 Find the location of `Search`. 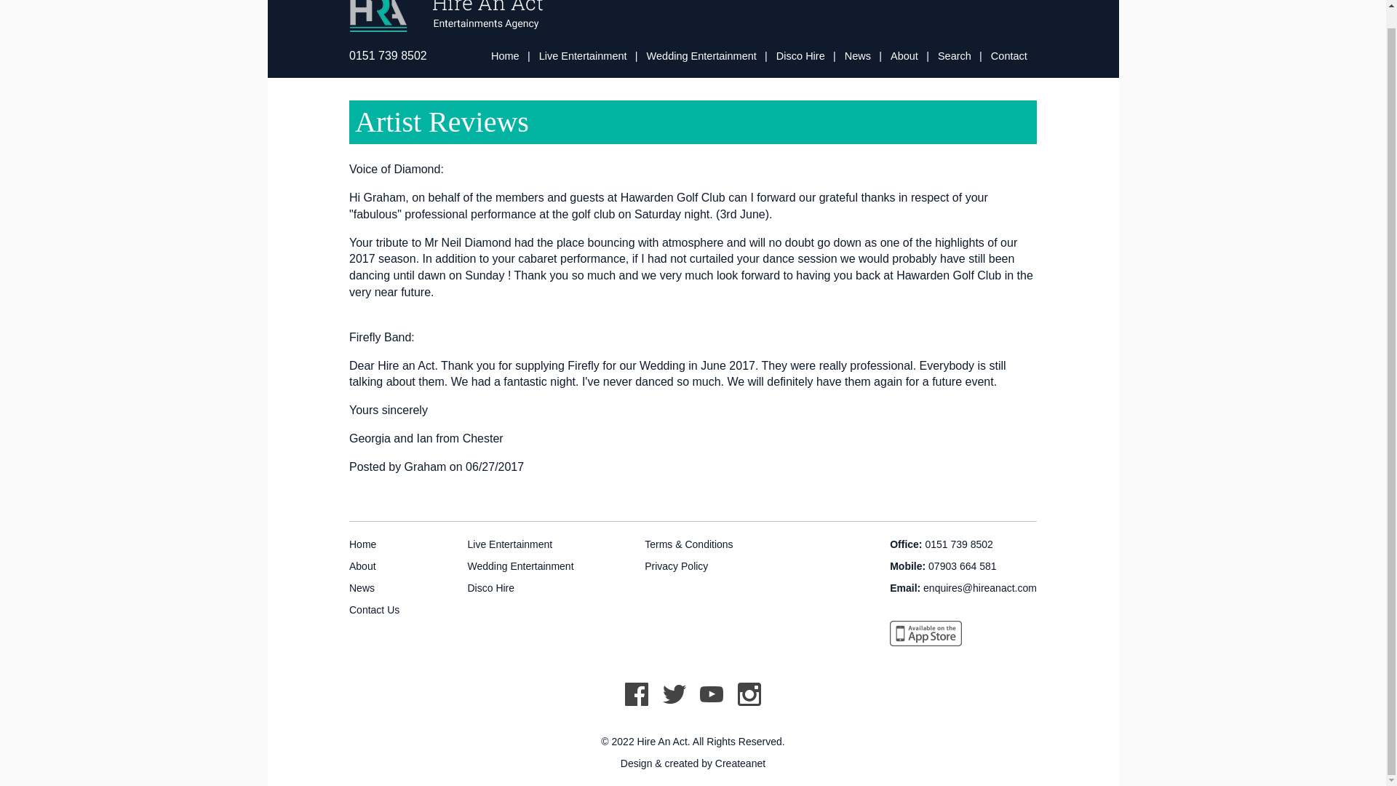

Search is located at coordinates (954, 56).